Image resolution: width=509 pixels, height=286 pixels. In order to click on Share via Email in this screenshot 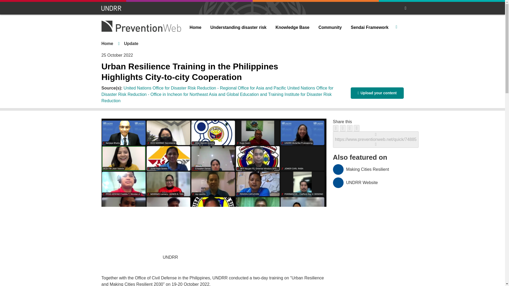, I will do `click(356, 128)`.